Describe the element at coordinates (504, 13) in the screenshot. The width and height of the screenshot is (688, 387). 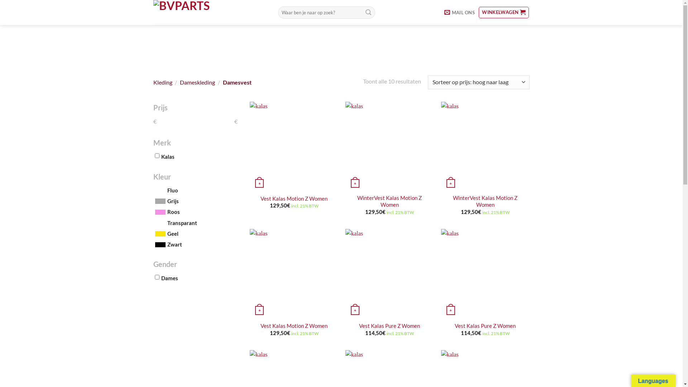
I see `WINKELWAGEN` at that location.